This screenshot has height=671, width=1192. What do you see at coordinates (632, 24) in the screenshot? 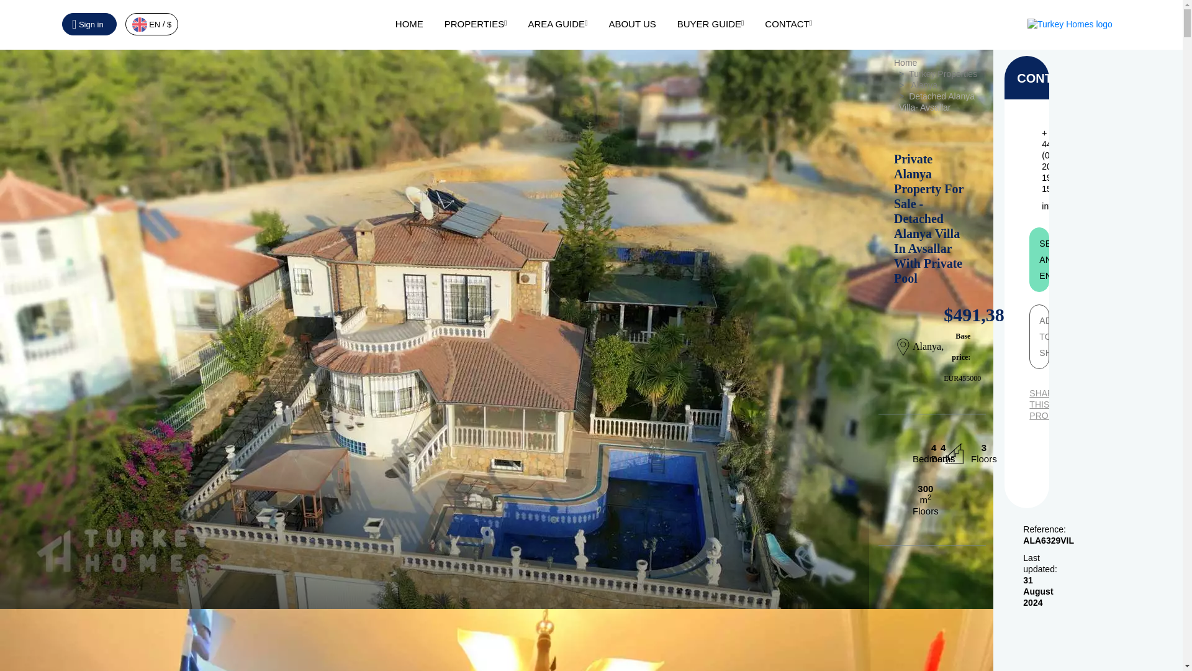
I see `ABOUT US` at bounding box center [632, 24].